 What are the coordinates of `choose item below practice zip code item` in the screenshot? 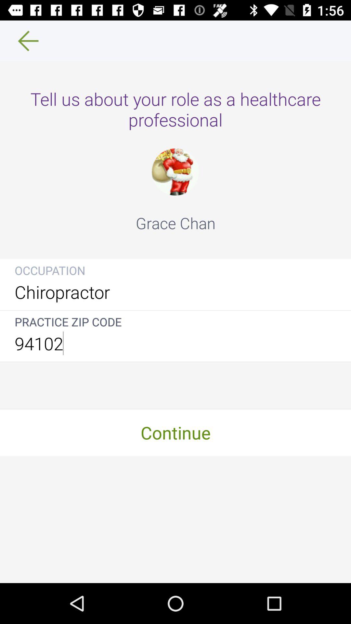 It's located at (175, 343).